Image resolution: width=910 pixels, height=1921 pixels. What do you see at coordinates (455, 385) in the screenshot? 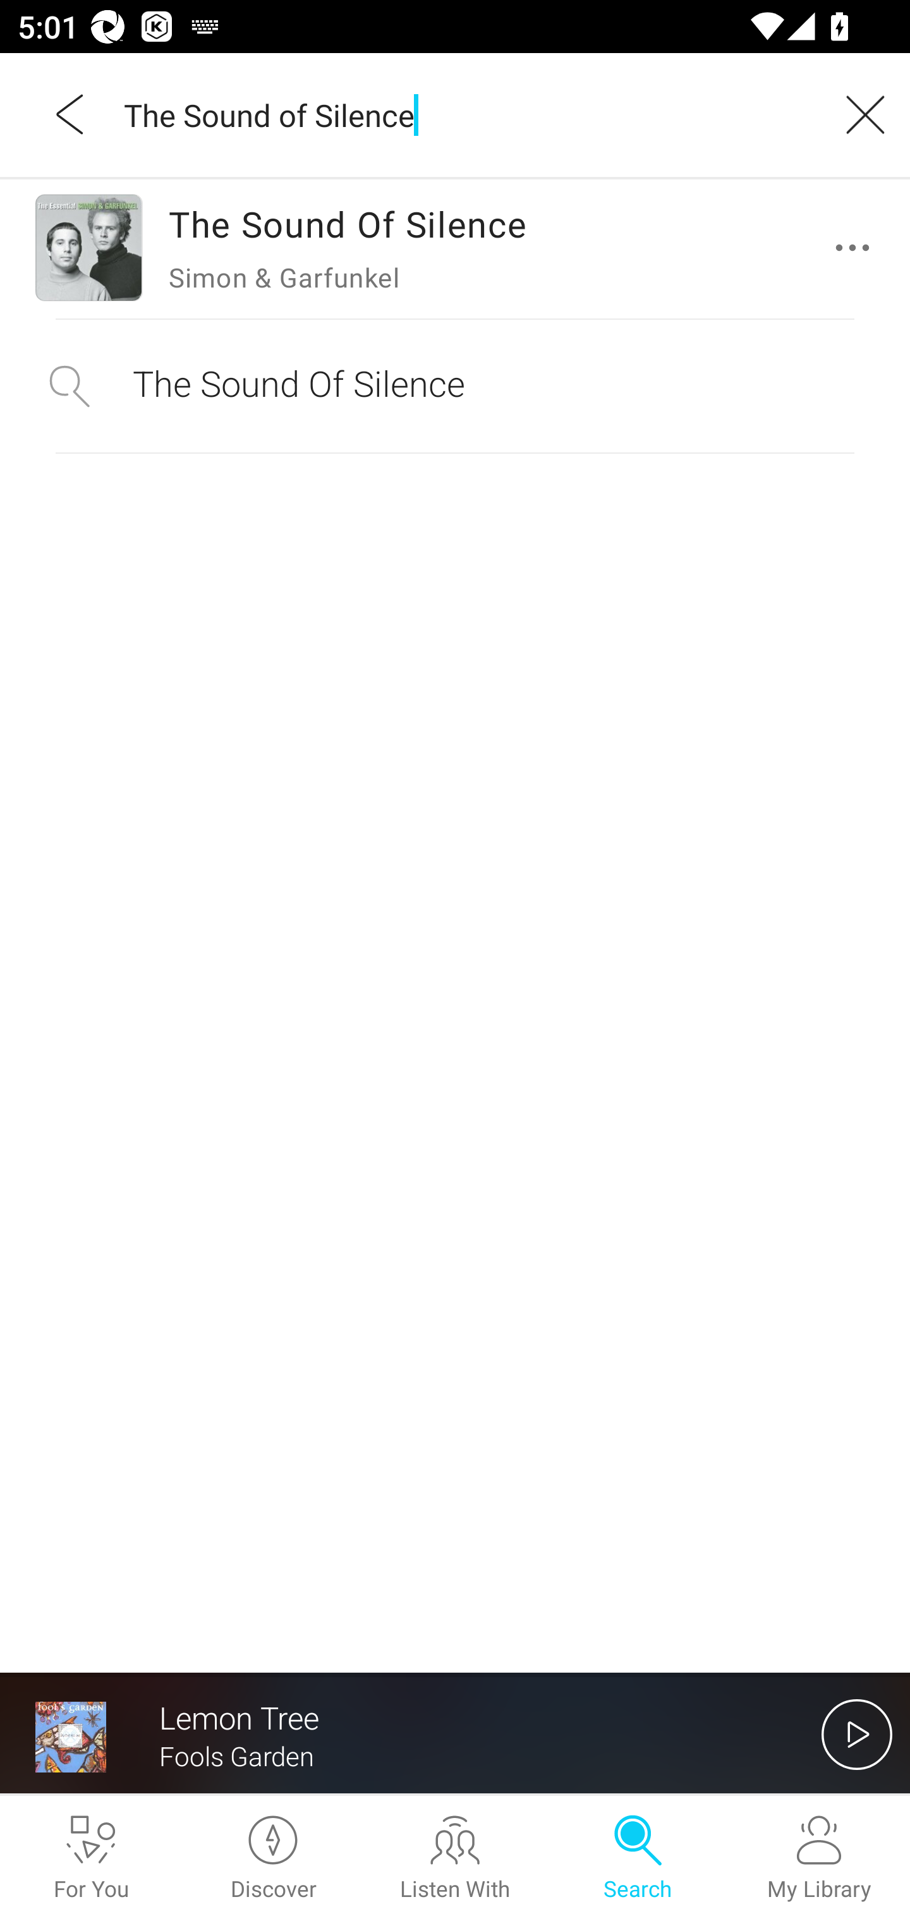
I see `The Sound Of Silence` at bounding box center [455, 385].